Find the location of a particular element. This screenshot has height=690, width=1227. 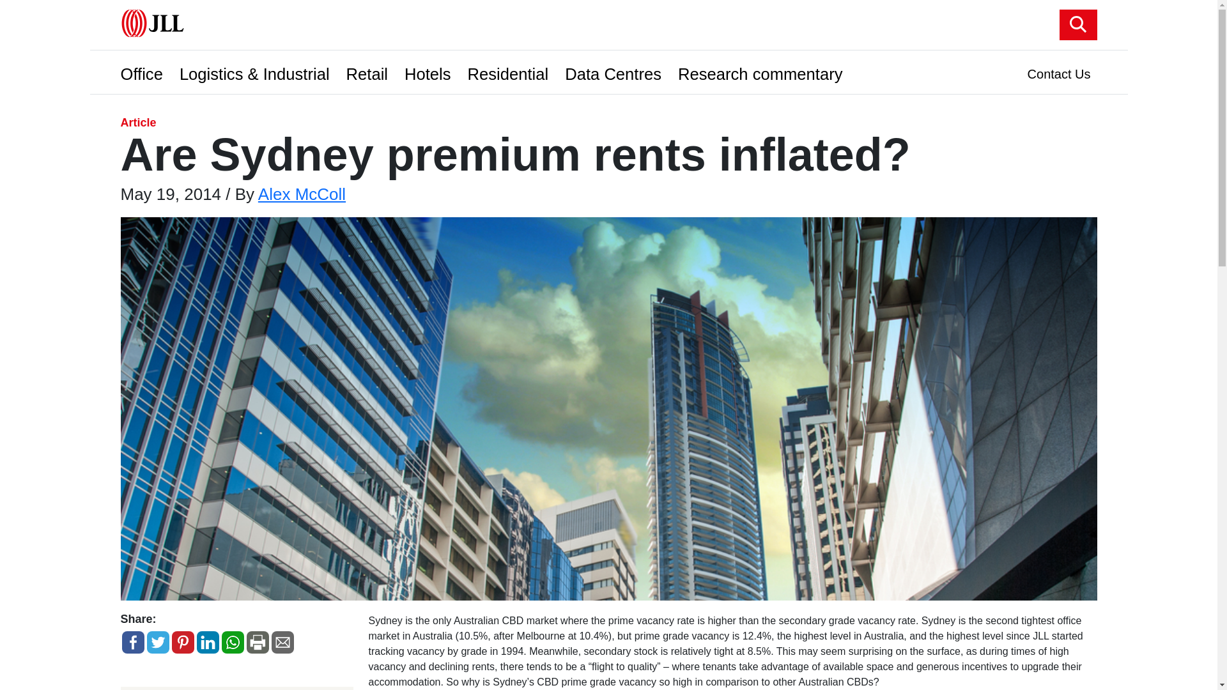

Hotels is located at coordinates (431, 70).